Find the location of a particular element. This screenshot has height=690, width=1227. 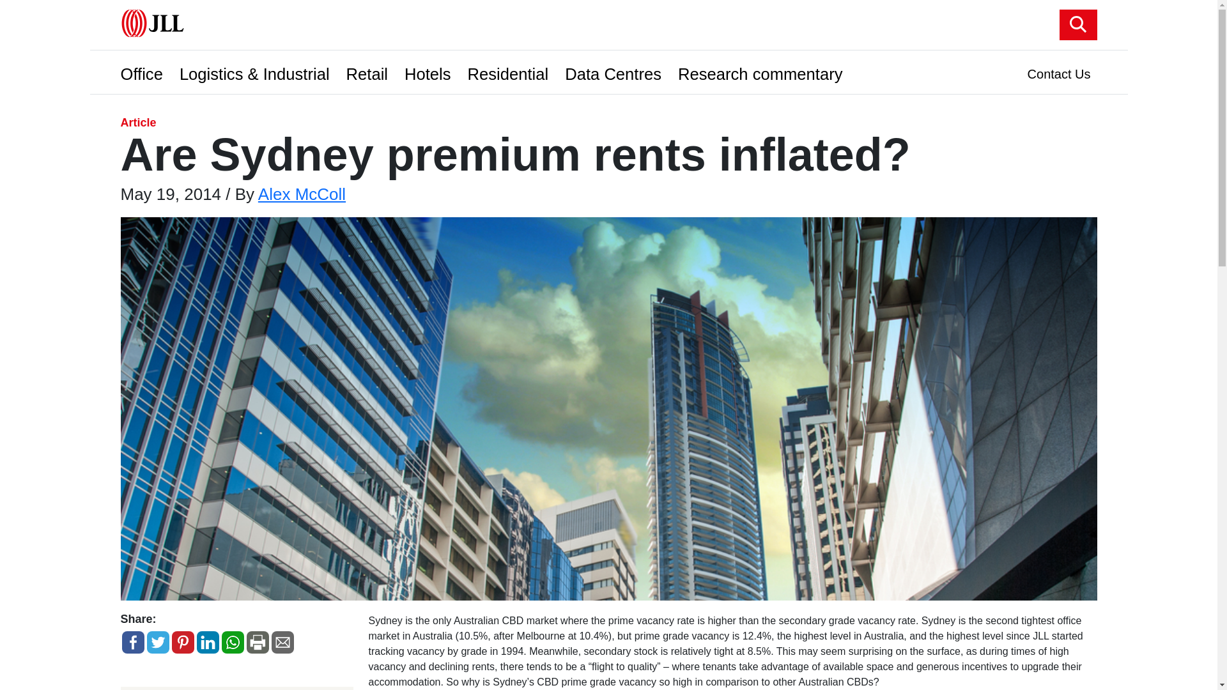

Hotels is located at coordinates (431, 70).